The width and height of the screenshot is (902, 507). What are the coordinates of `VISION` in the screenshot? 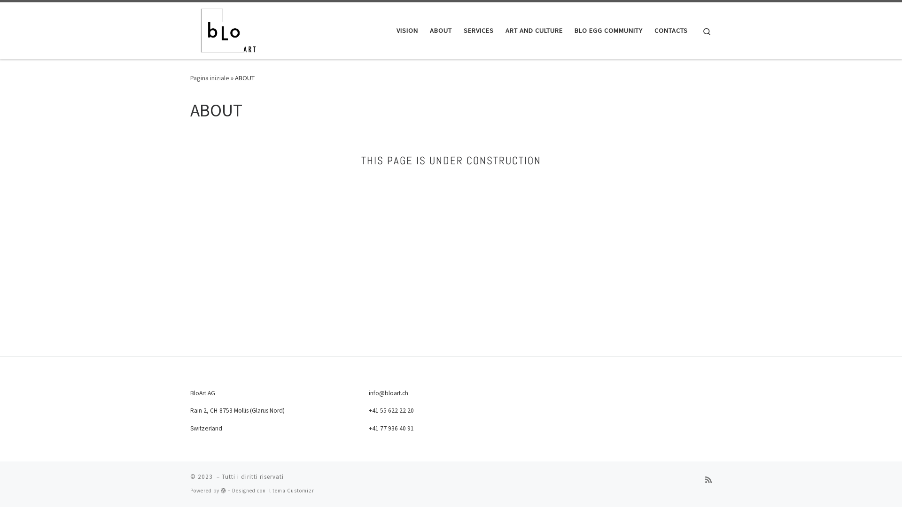 It's located at (408, 31).